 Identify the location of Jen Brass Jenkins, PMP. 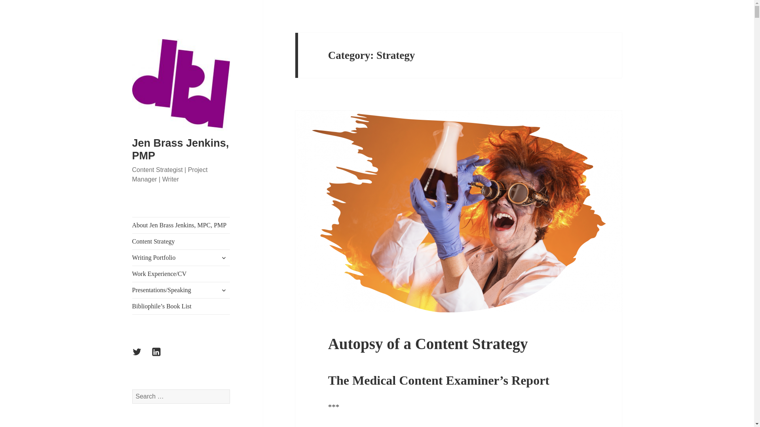
(180, 149).